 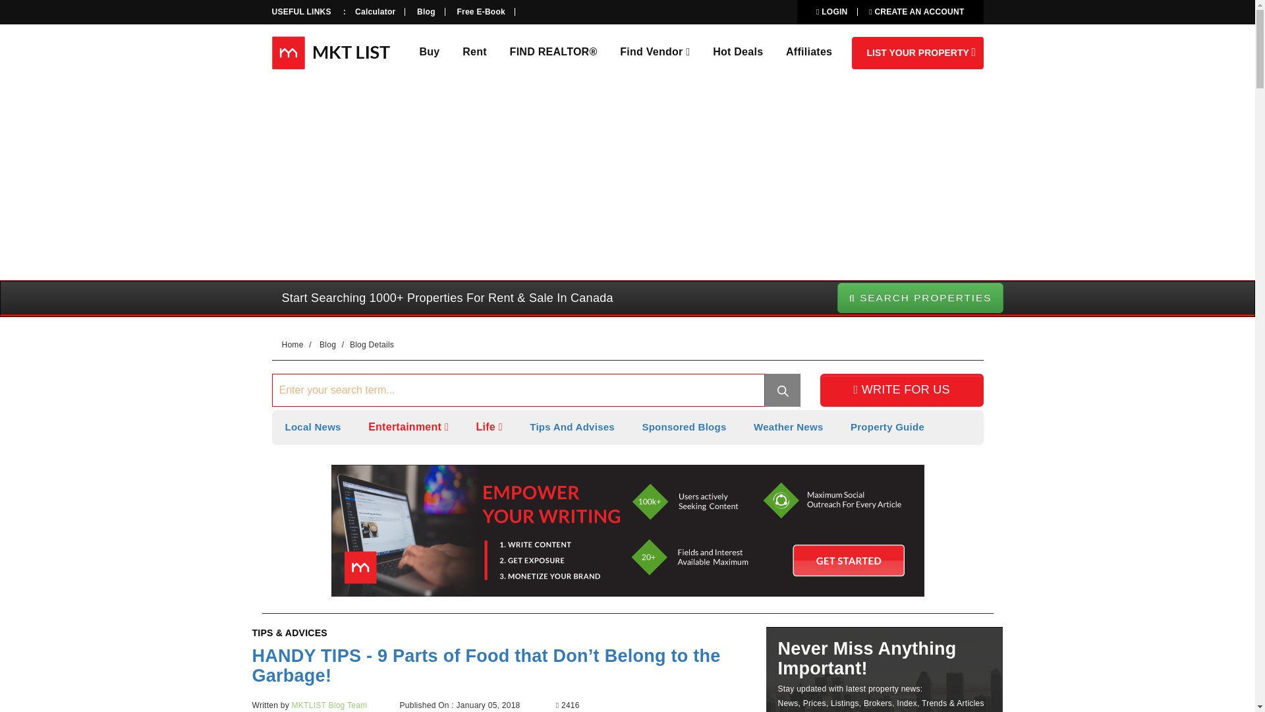 I want to click on Free E-Book, so click(x=481, y=11).